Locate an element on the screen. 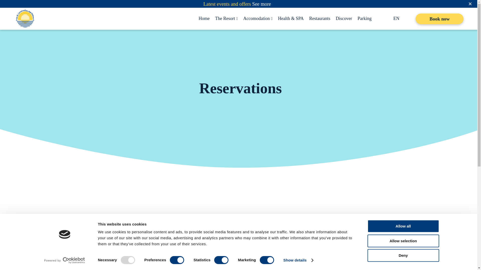 This screenshot has width=481, height=270. See more is located at coordinates (262, 3).